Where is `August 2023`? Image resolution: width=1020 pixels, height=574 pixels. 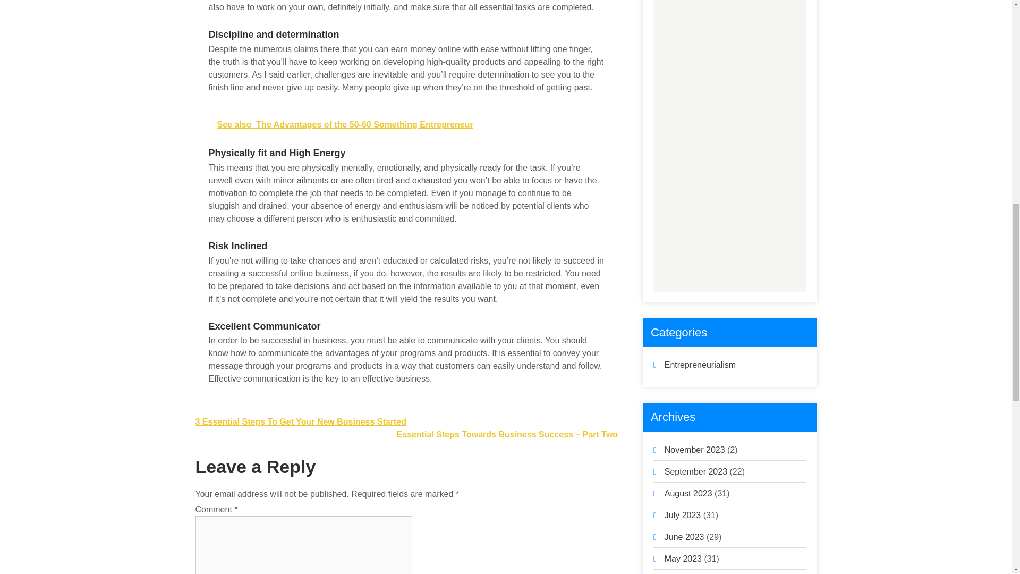
August 2023 is located at coordinates (688, 493).